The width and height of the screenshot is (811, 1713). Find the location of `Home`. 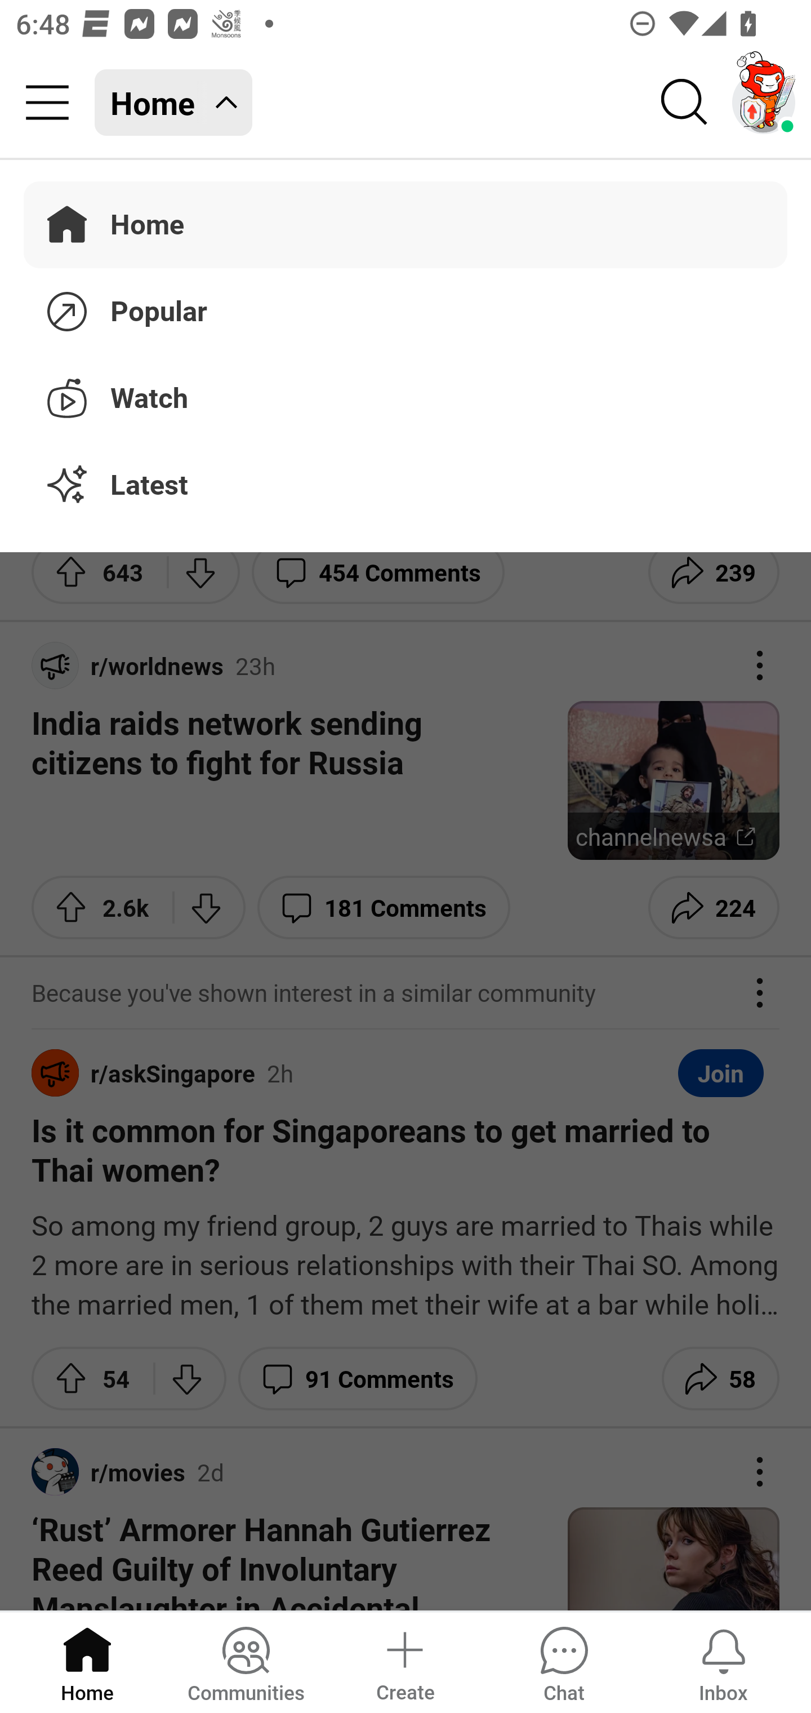

Home is located at coordinates (87, 1661).